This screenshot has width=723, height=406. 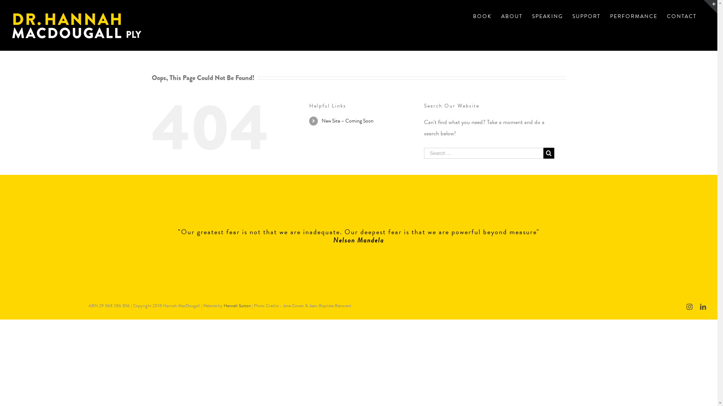 I want to click on Toggle Sliding Bar Area, so click(x=711, y=7).